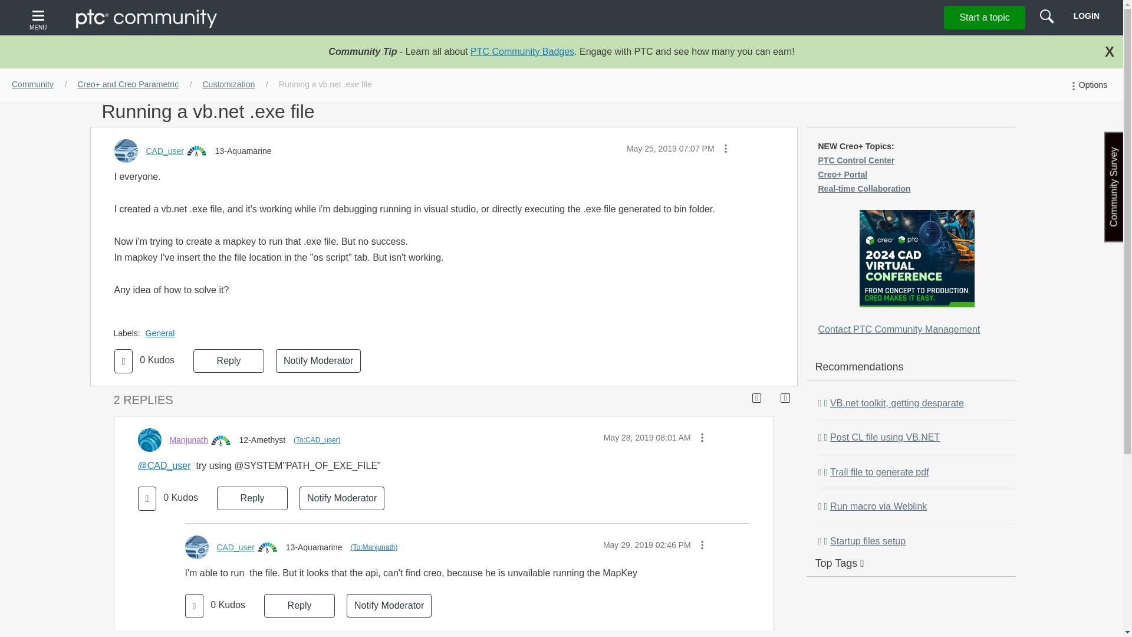 The height and width of the screenshot is (637, 1132). I want to click on Start a topic, so click(984, 17).